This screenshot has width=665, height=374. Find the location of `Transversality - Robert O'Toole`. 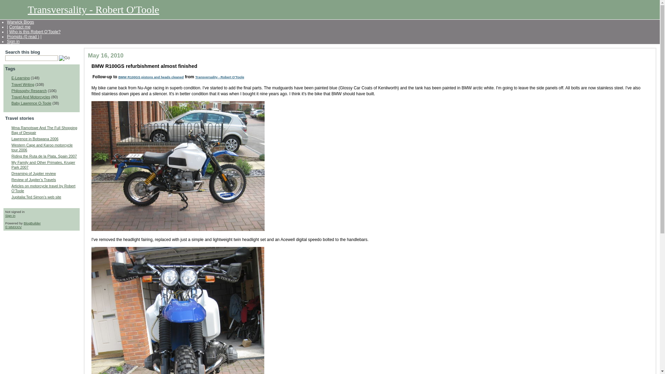

Transversality - Robert O'Toole is located at coordinates (94, 9).